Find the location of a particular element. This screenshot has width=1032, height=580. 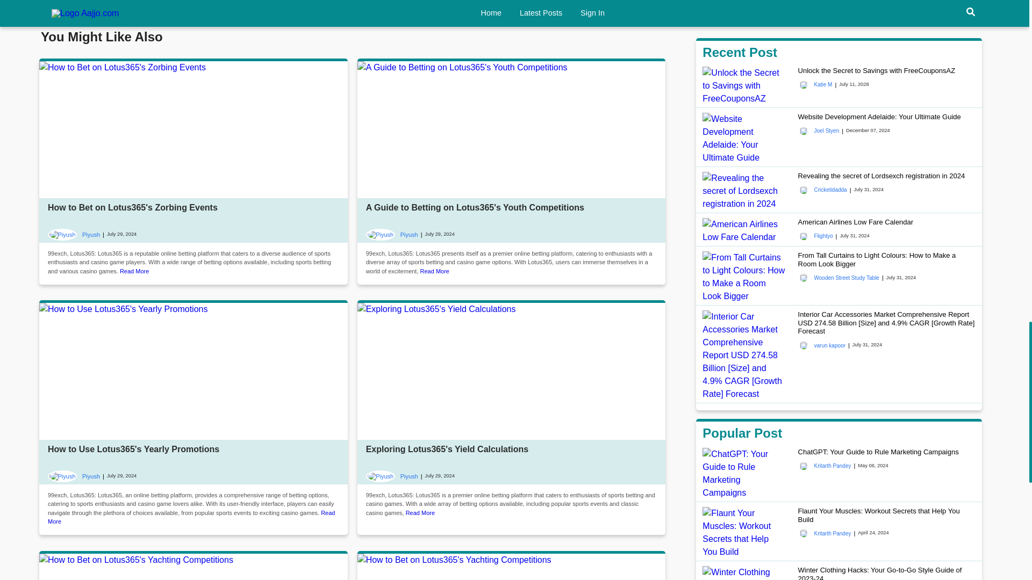

Read More is located at coordinates (191, 518).